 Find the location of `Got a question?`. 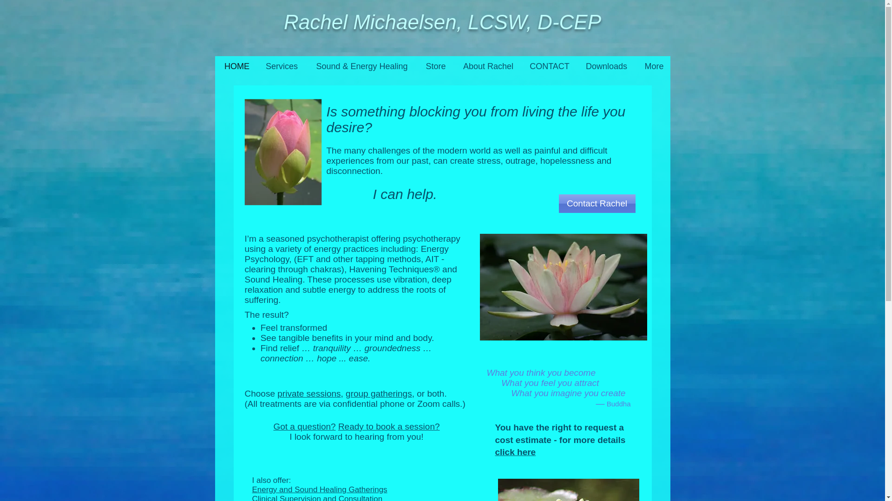

Got a question? is located at coordinates (304, 426).